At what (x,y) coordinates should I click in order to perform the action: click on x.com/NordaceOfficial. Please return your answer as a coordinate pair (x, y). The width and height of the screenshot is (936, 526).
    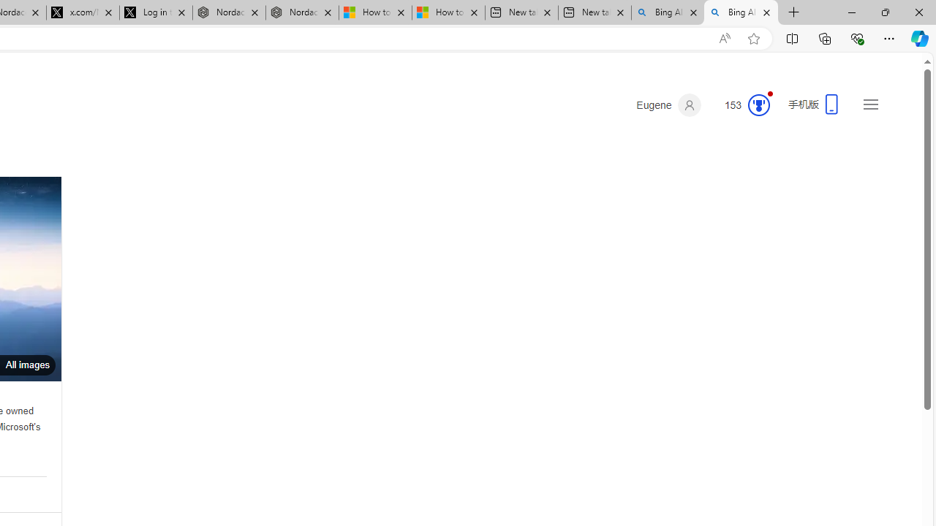
    Looking at the image, I should click on (83, 13).